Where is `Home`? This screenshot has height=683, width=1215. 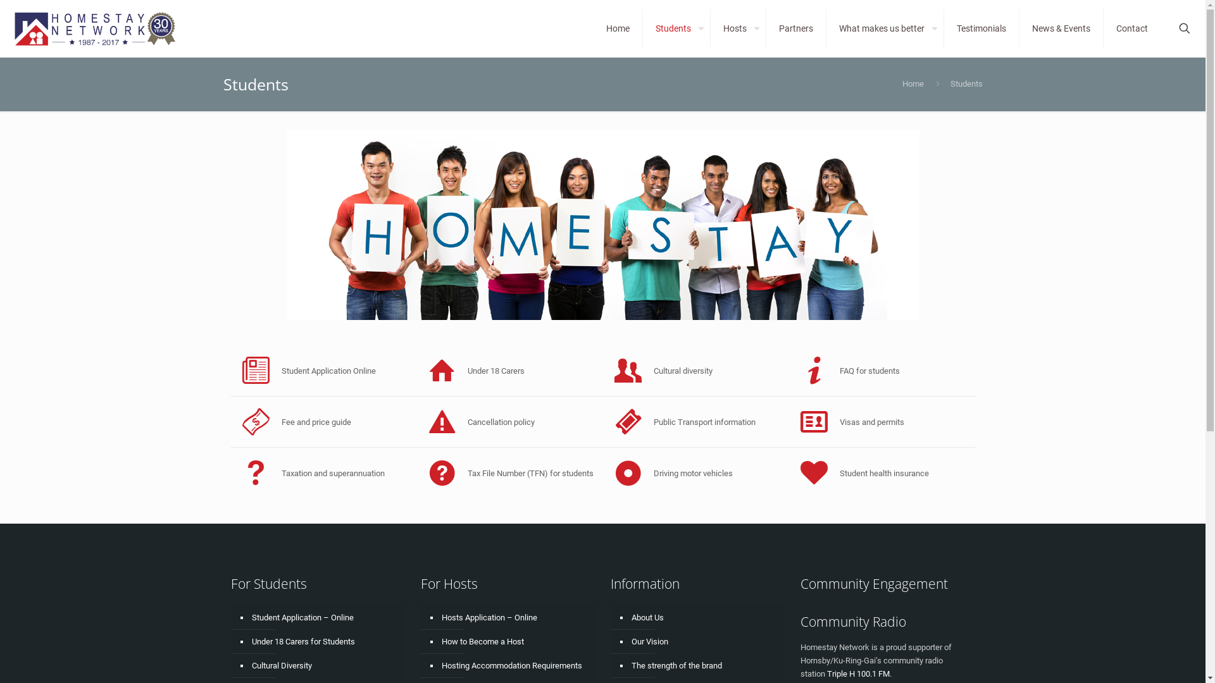 Home is located at coordinates (618, 28).